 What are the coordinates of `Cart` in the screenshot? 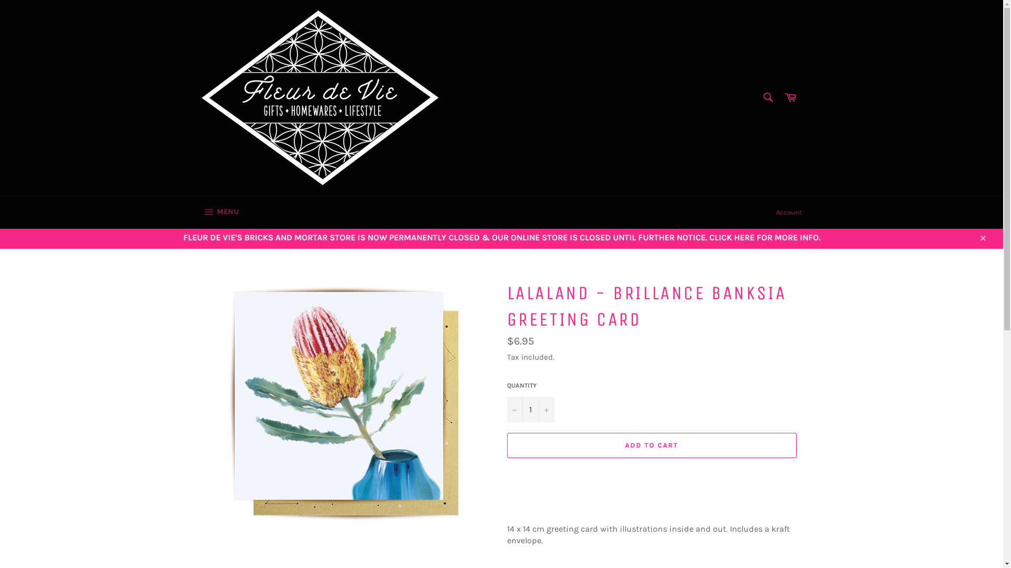 It's located at (790, 98).